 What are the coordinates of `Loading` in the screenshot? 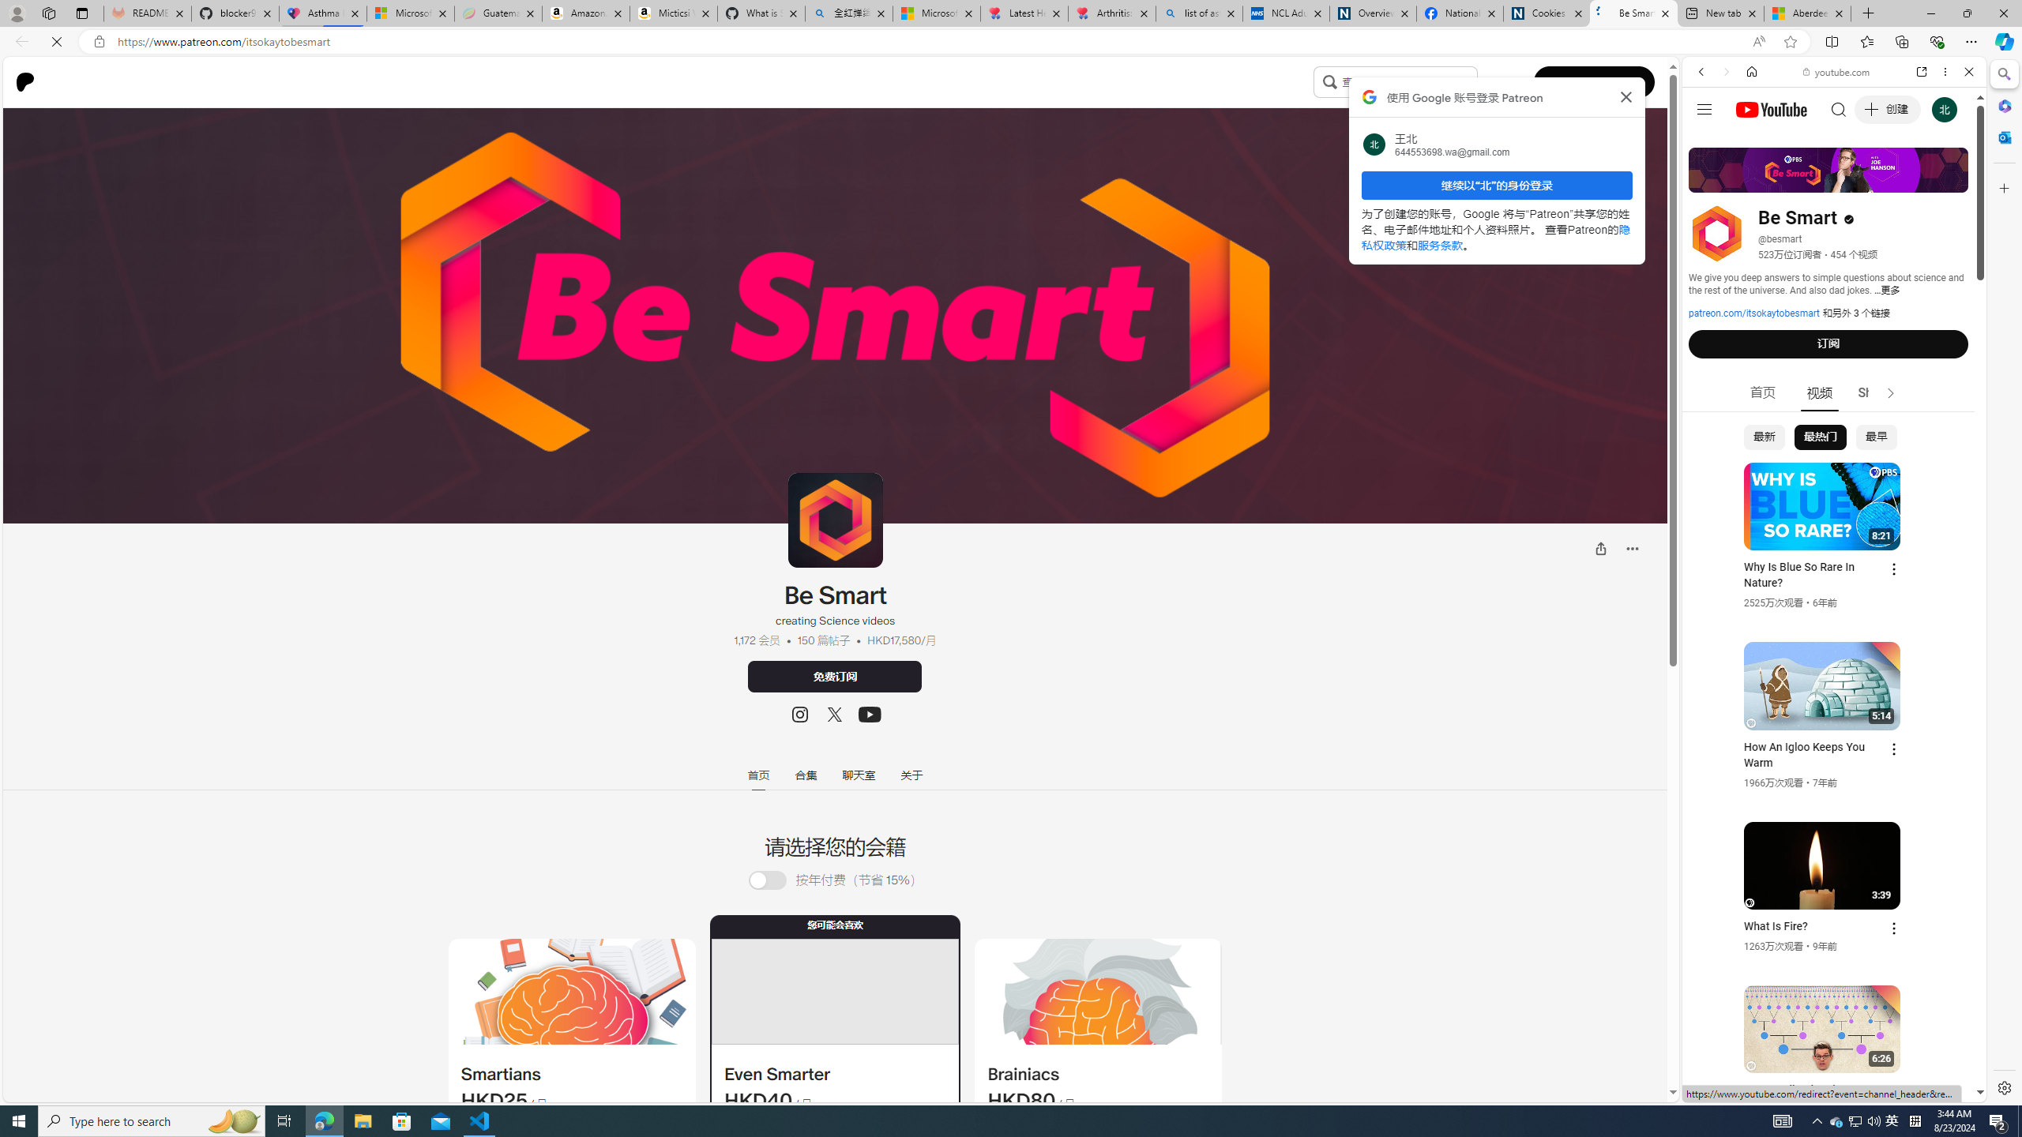 It's located at (767, 880).